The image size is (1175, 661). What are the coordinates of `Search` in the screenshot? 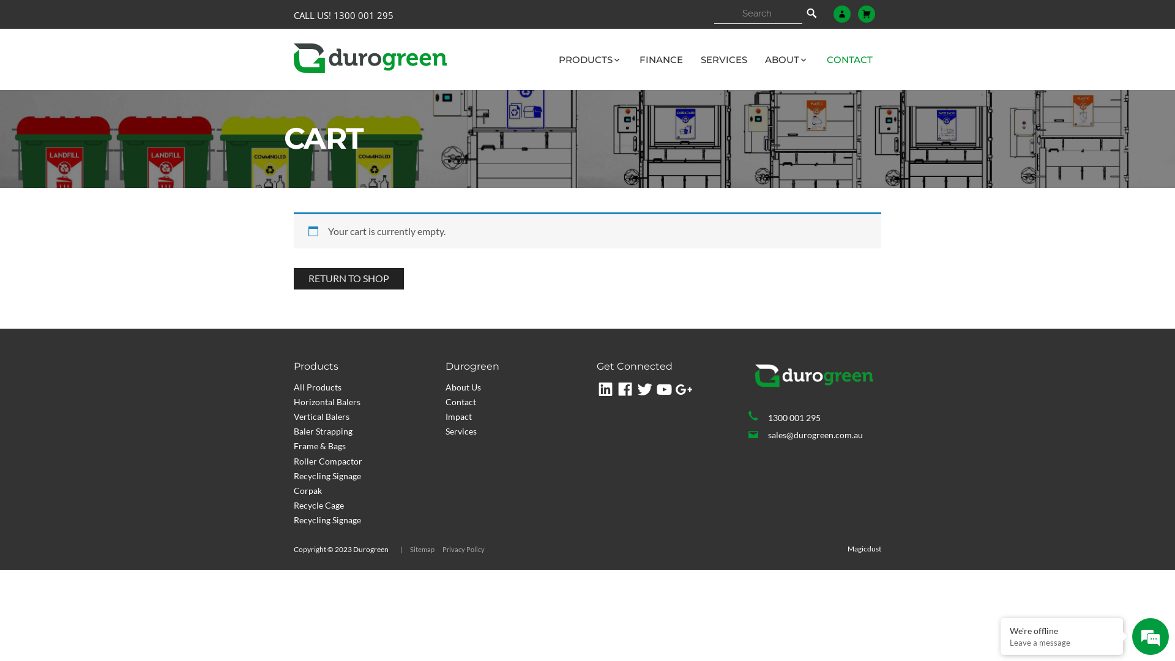 It's located at (811, 13).